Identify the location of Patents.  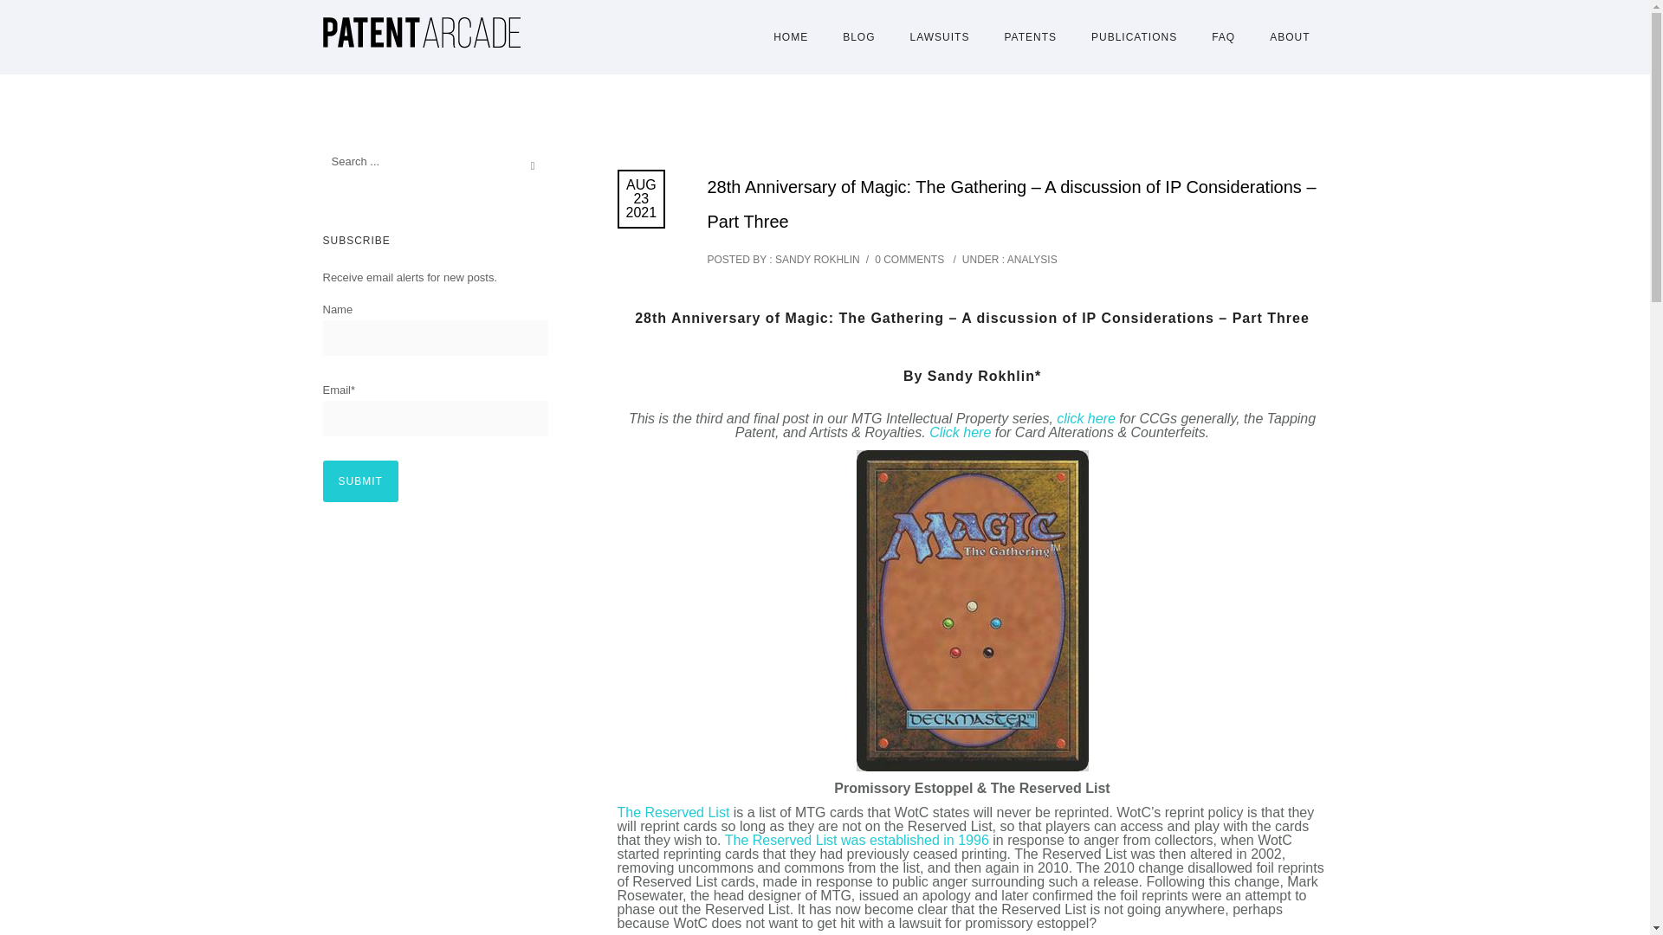
(1030, 36).